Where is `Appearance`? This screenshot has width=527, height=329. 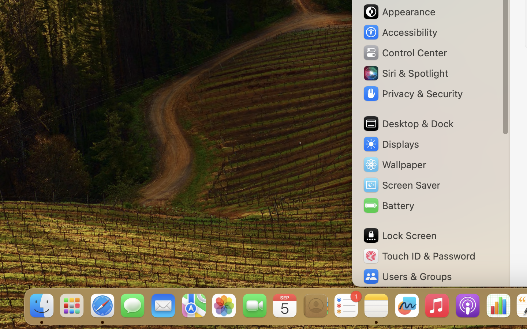 Appearance is located at coordinates (399, 12).